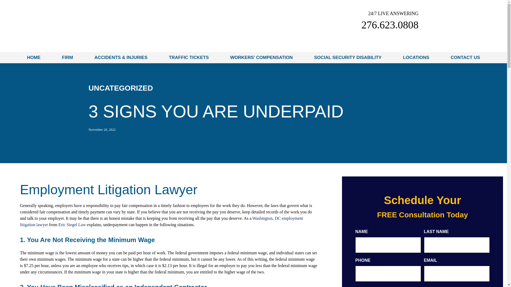 The image size is (511, 287). Describe the element at coordinates (34, 57) in the screenshot. I see `Home` at that location.